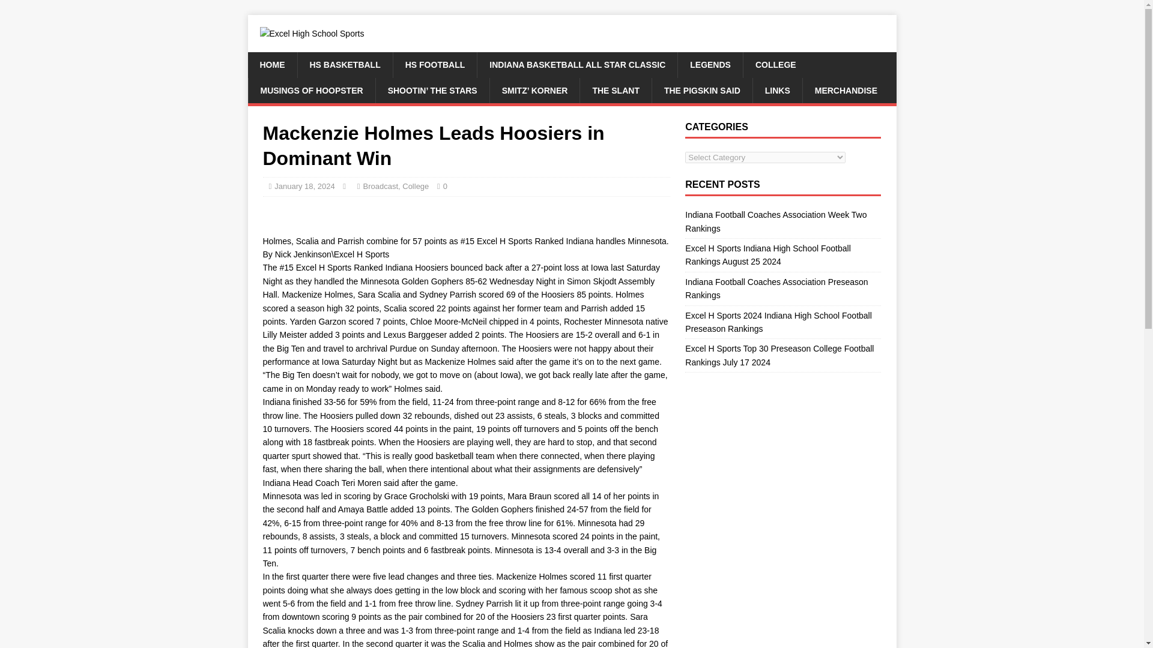  I want to click on Broadcast, so click(380, 186).